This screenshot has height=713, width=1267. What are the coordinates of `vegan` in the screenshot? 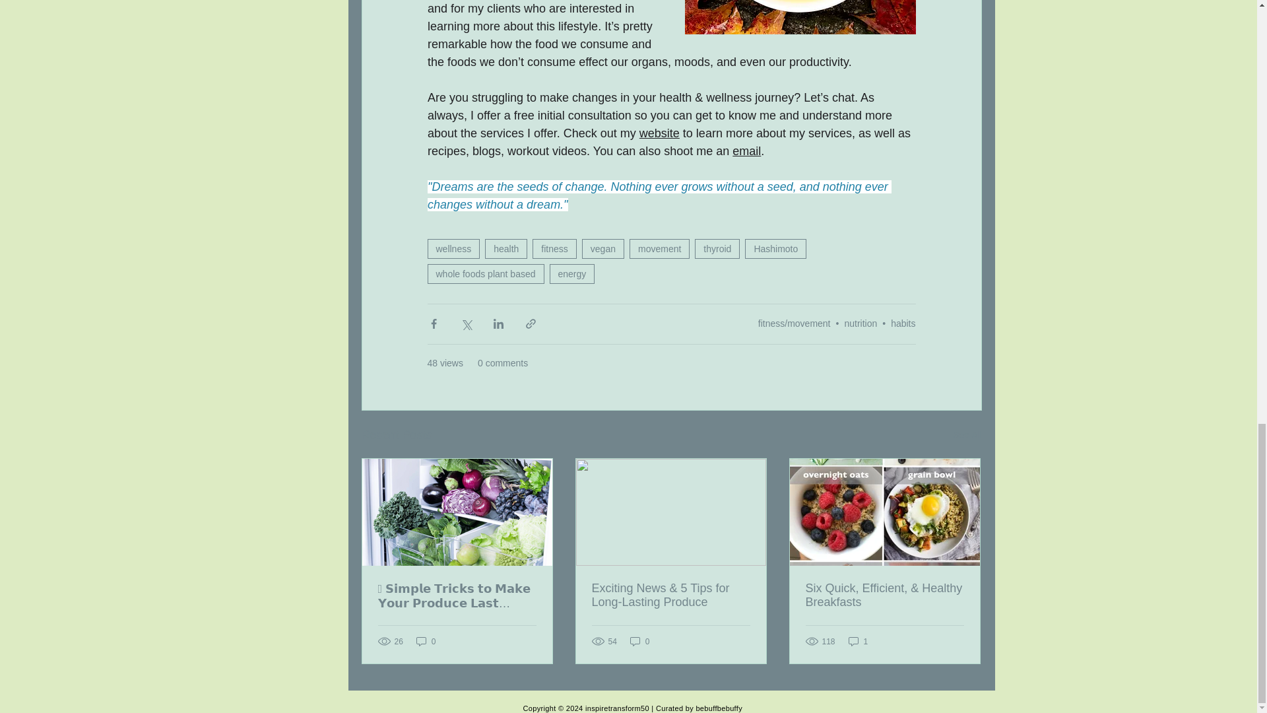 It's located at (603, 248).